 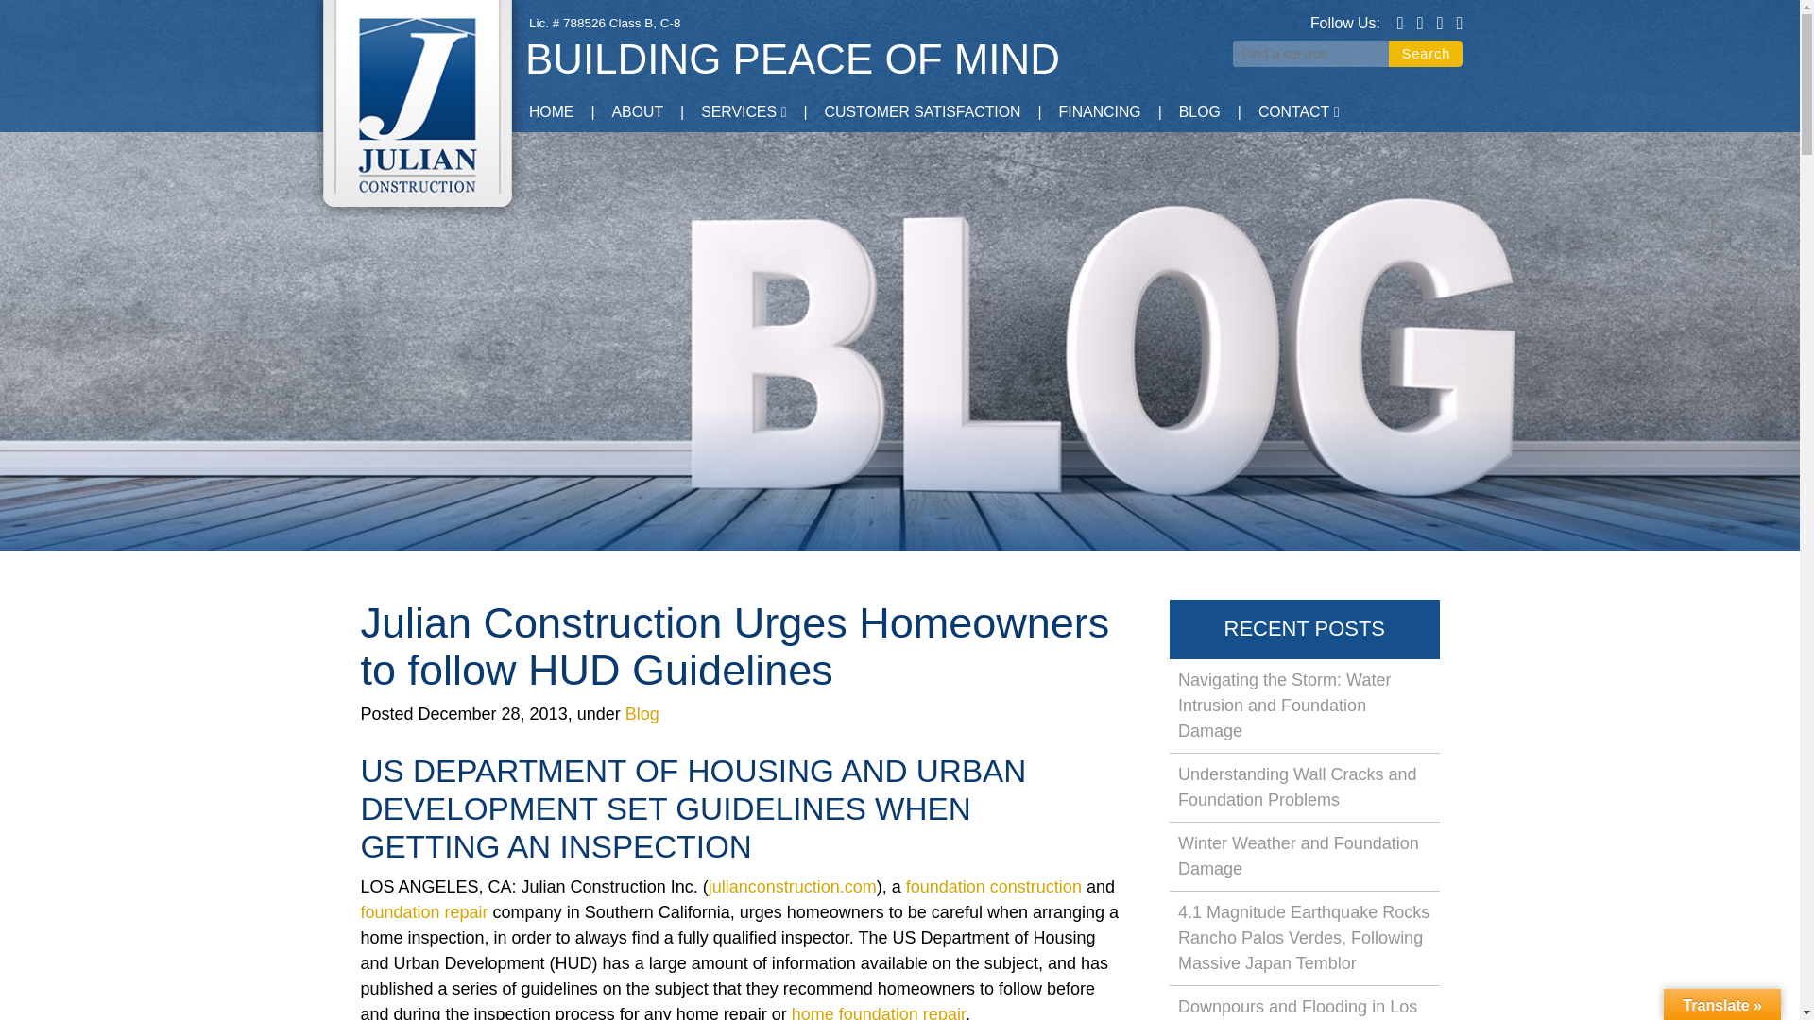 I want to click on SERVICES, so click(x=743, y=113).